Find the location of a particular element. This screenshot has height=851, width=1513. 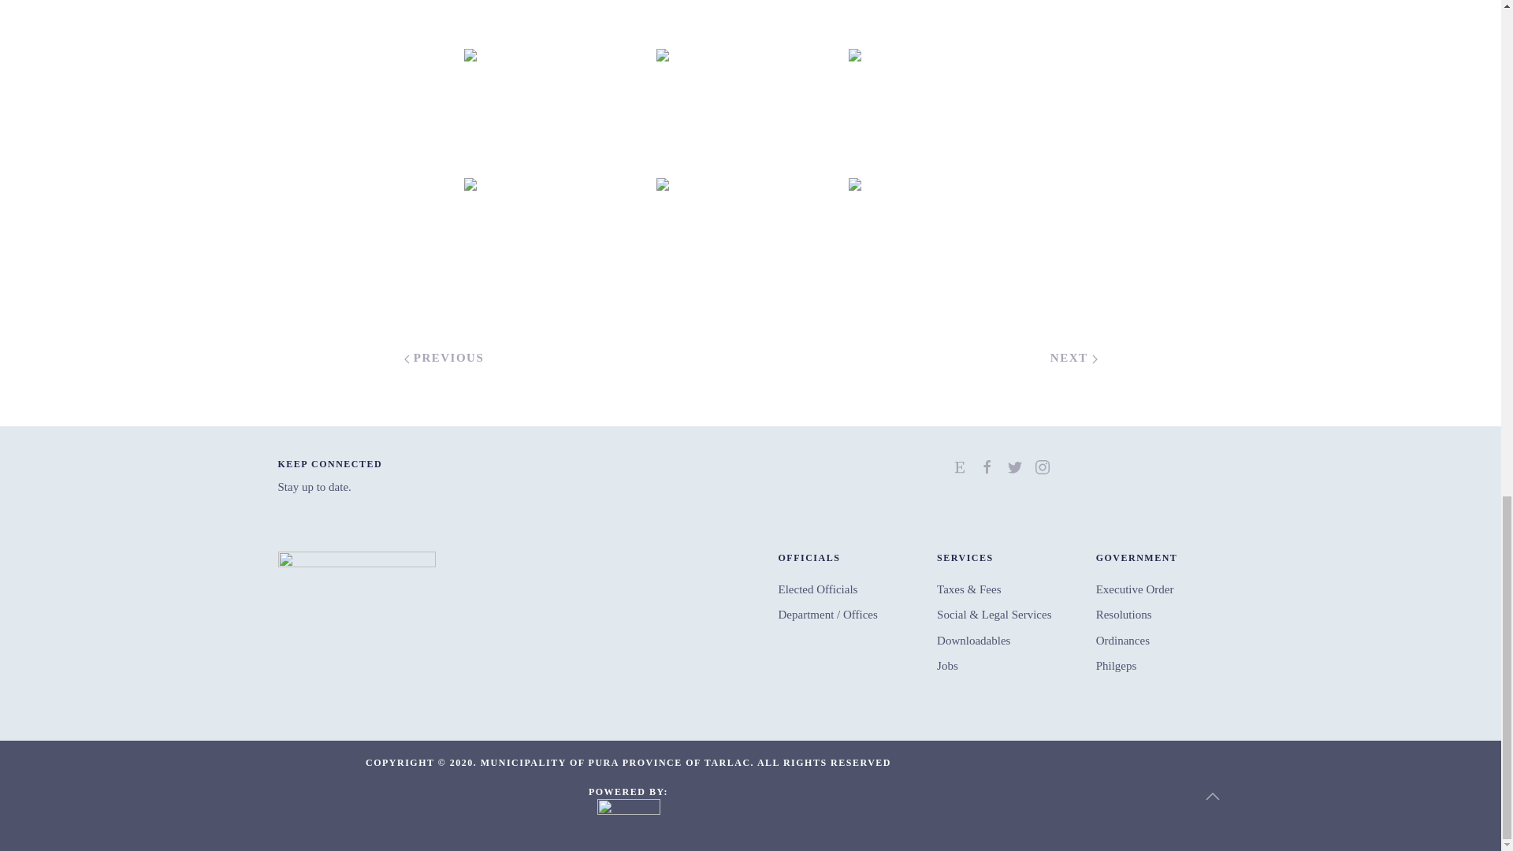

12 is located at coordinates (557, 112).